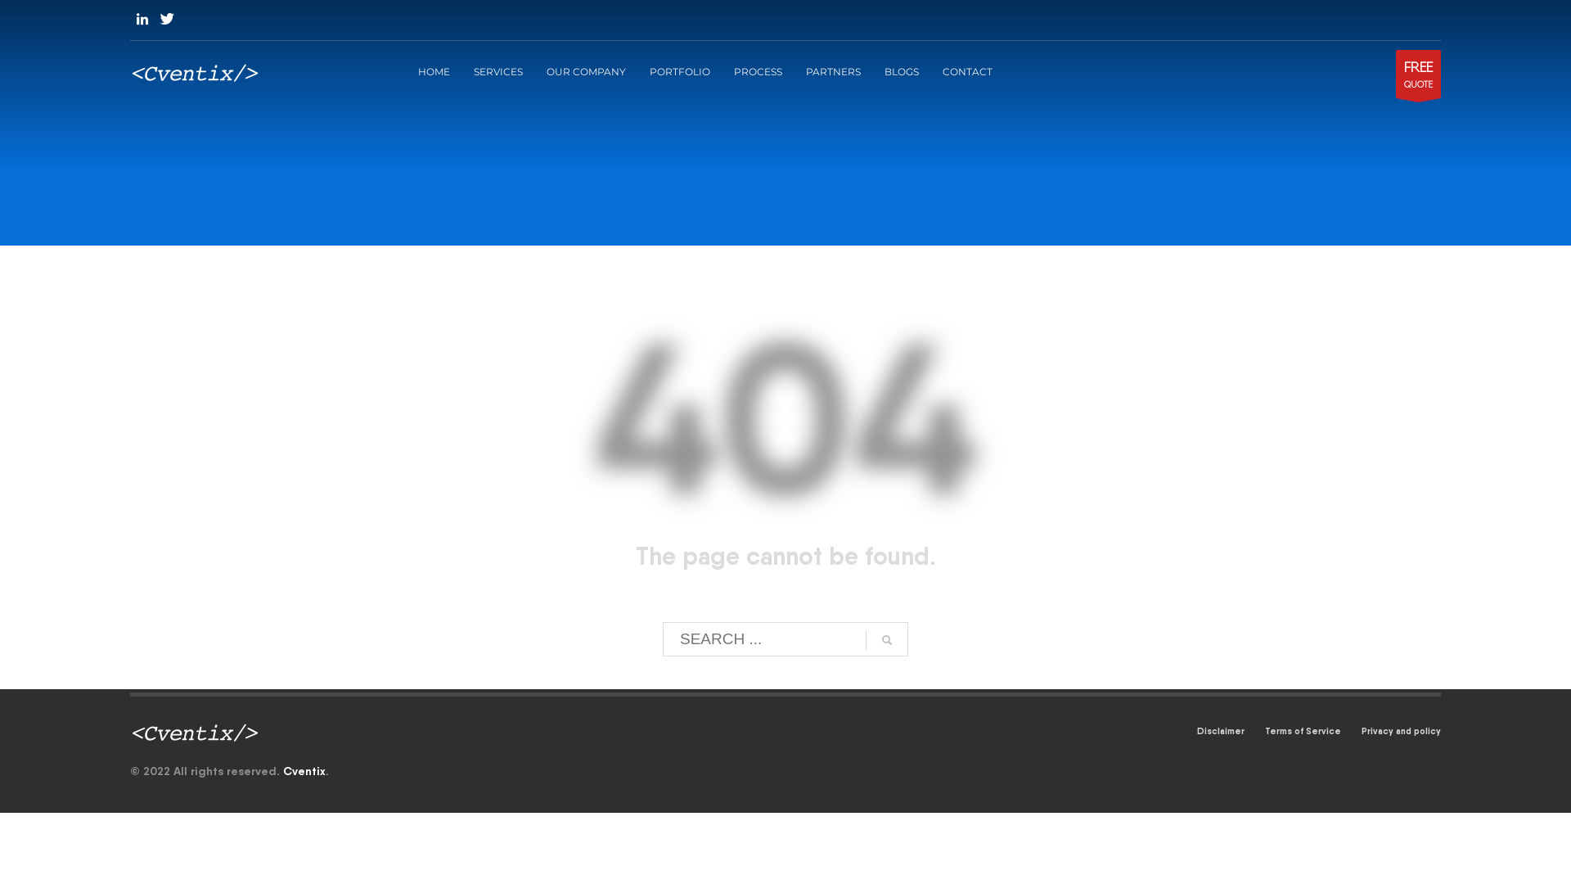  What do you see at coordinates (1303, 730) in the screenshot?
I see `Terms of Service` at bounding box center [1303, 730].